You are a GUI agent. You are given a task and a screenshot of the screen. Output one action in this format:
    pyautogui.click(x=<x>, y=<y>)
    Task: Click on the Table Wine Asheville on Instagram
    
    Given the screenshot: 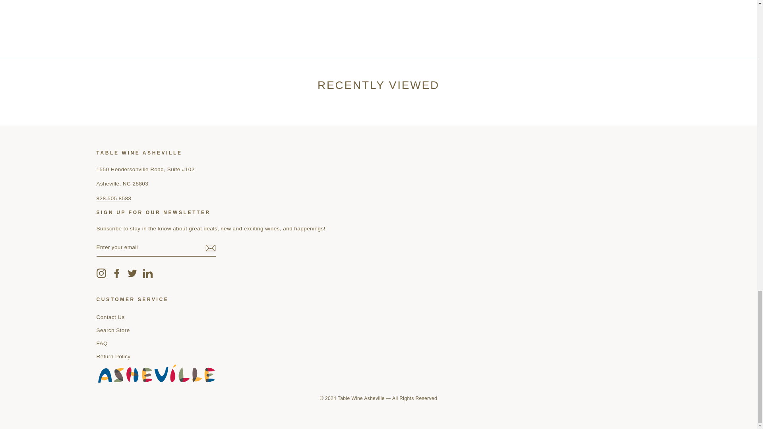 What is the action you would take?
    pyautogui.click(x=101, y=273)
    